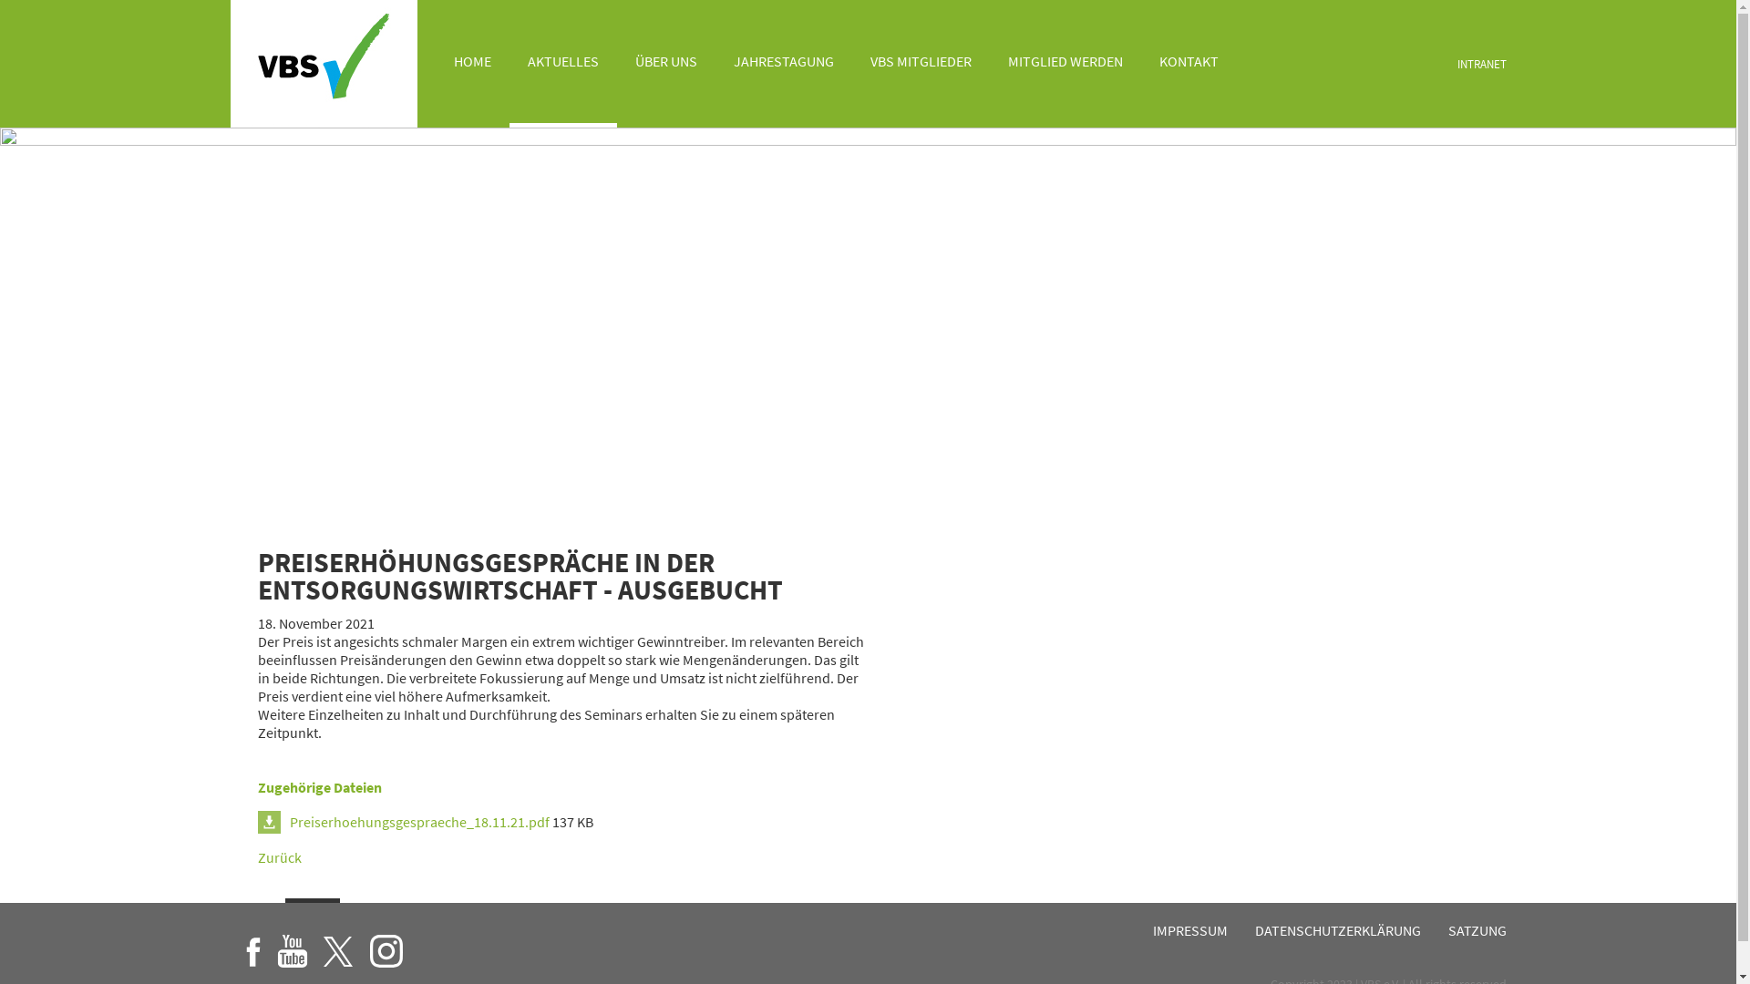 This screenshot has width=1750, height=984. Describe the element at coordinates (252, 953) in the screenshot. I see `VBS Facebook Kanal` at that location.